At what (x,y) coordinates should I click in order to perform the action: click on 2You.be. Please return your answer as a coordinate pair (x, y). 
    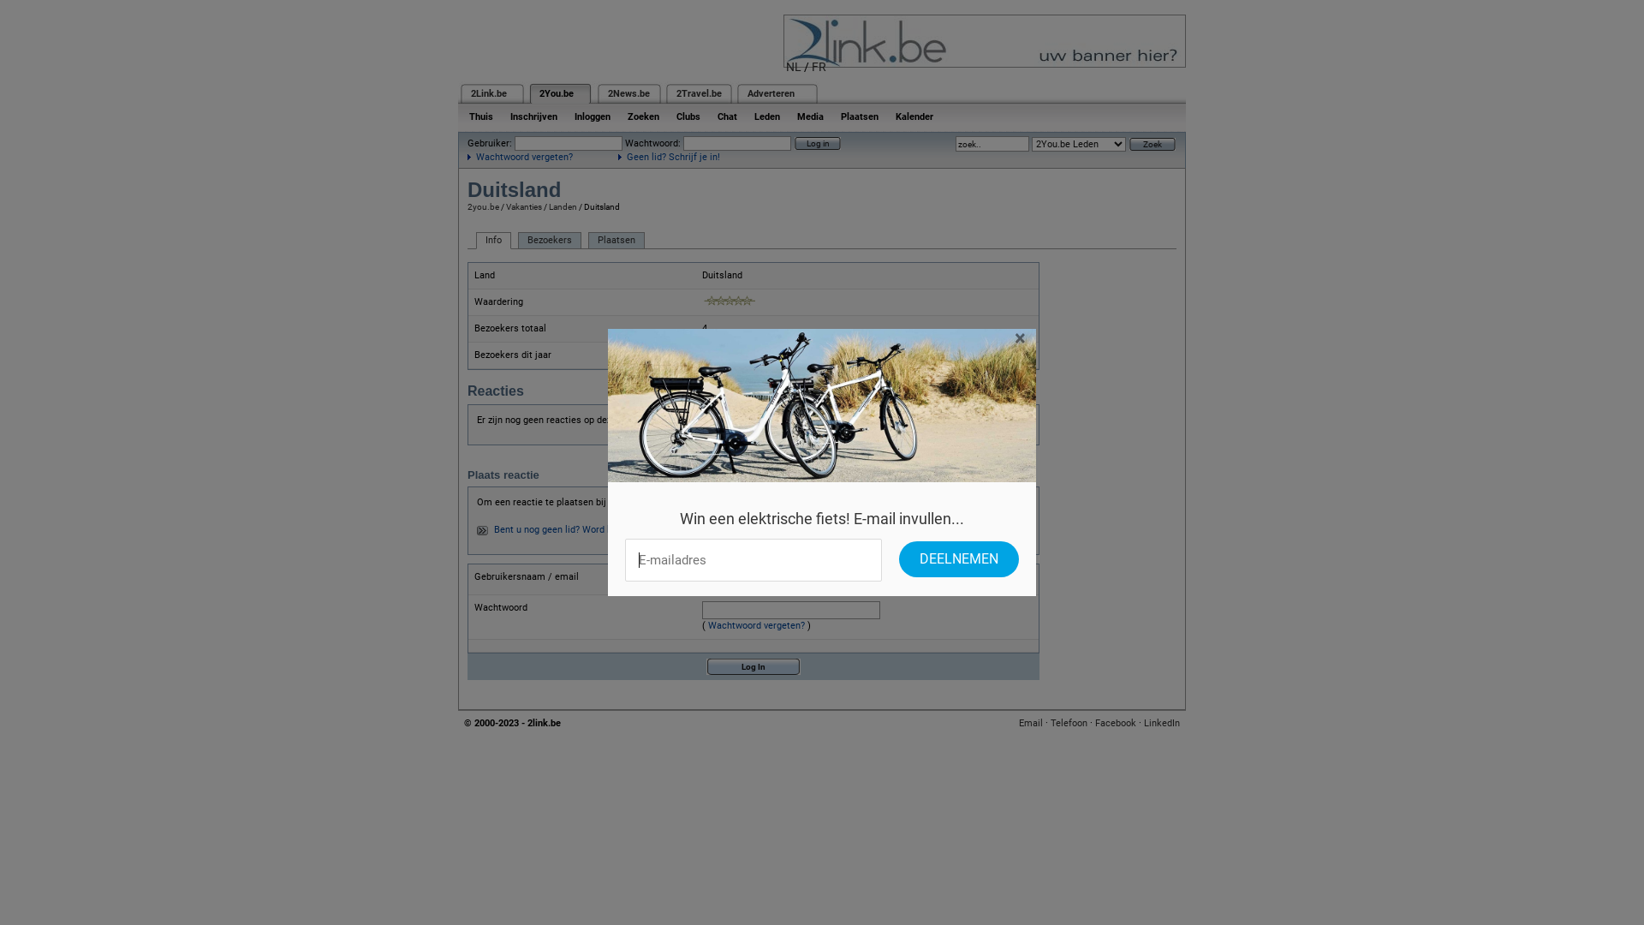
    Looking at the image, I should click on (557, 94).